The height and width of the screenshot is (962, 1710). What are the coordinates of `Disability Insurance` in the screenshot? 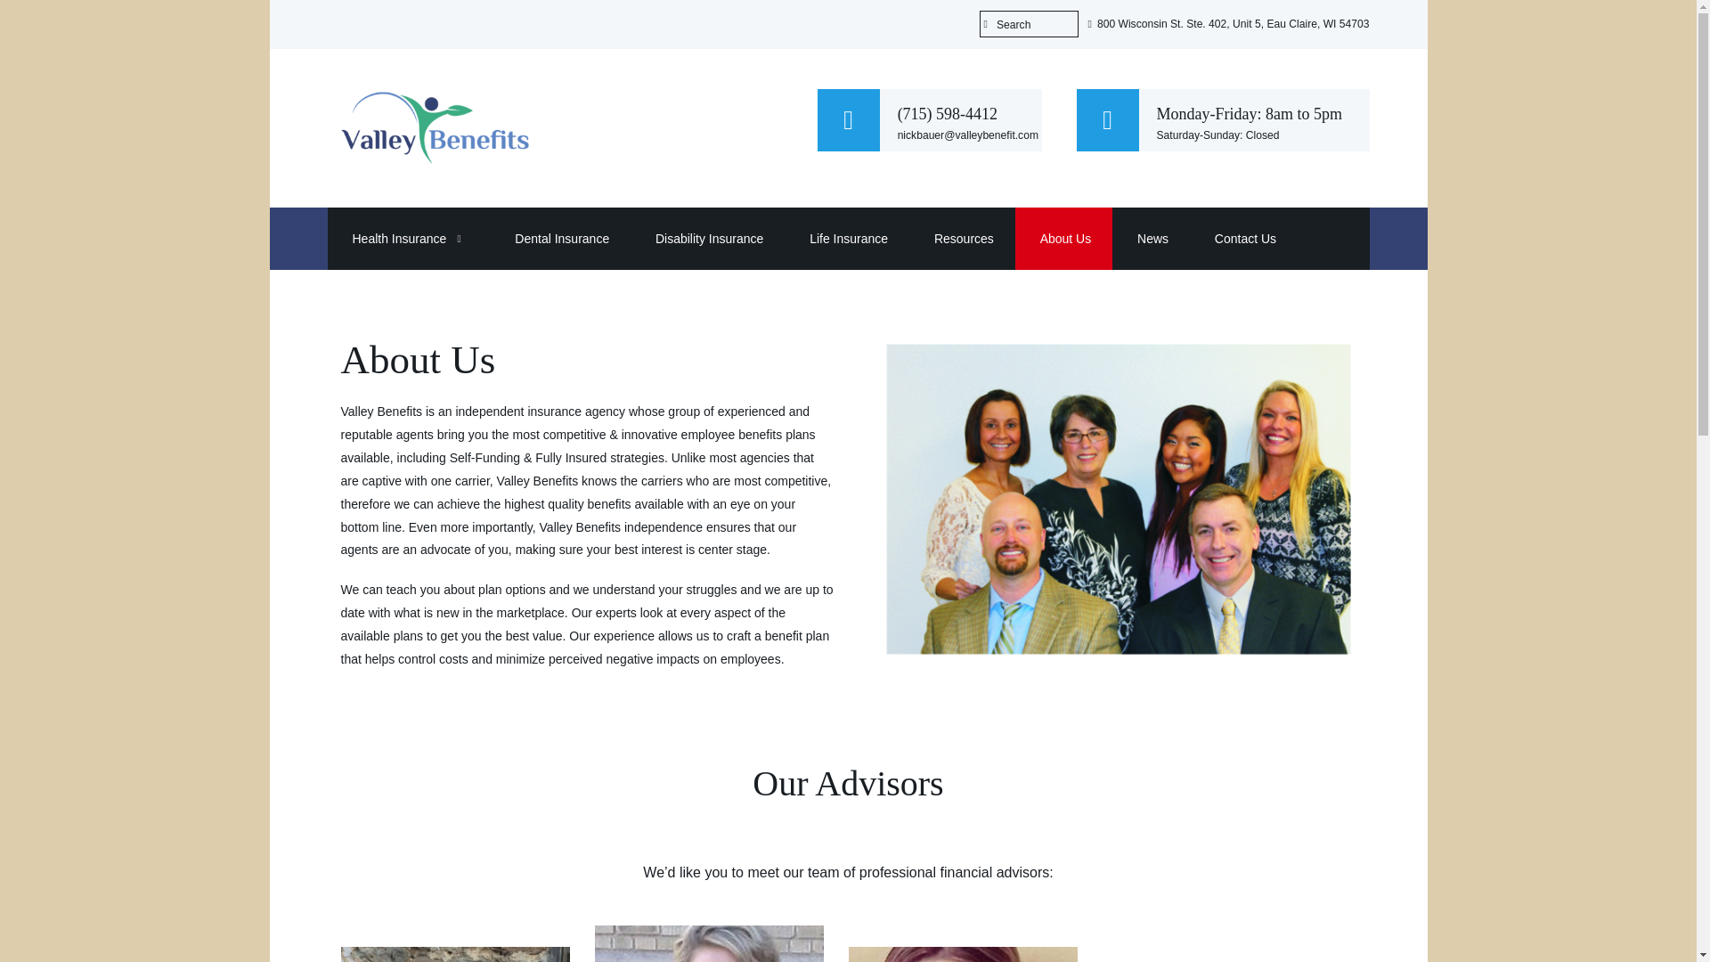 It's located at (707, 239).